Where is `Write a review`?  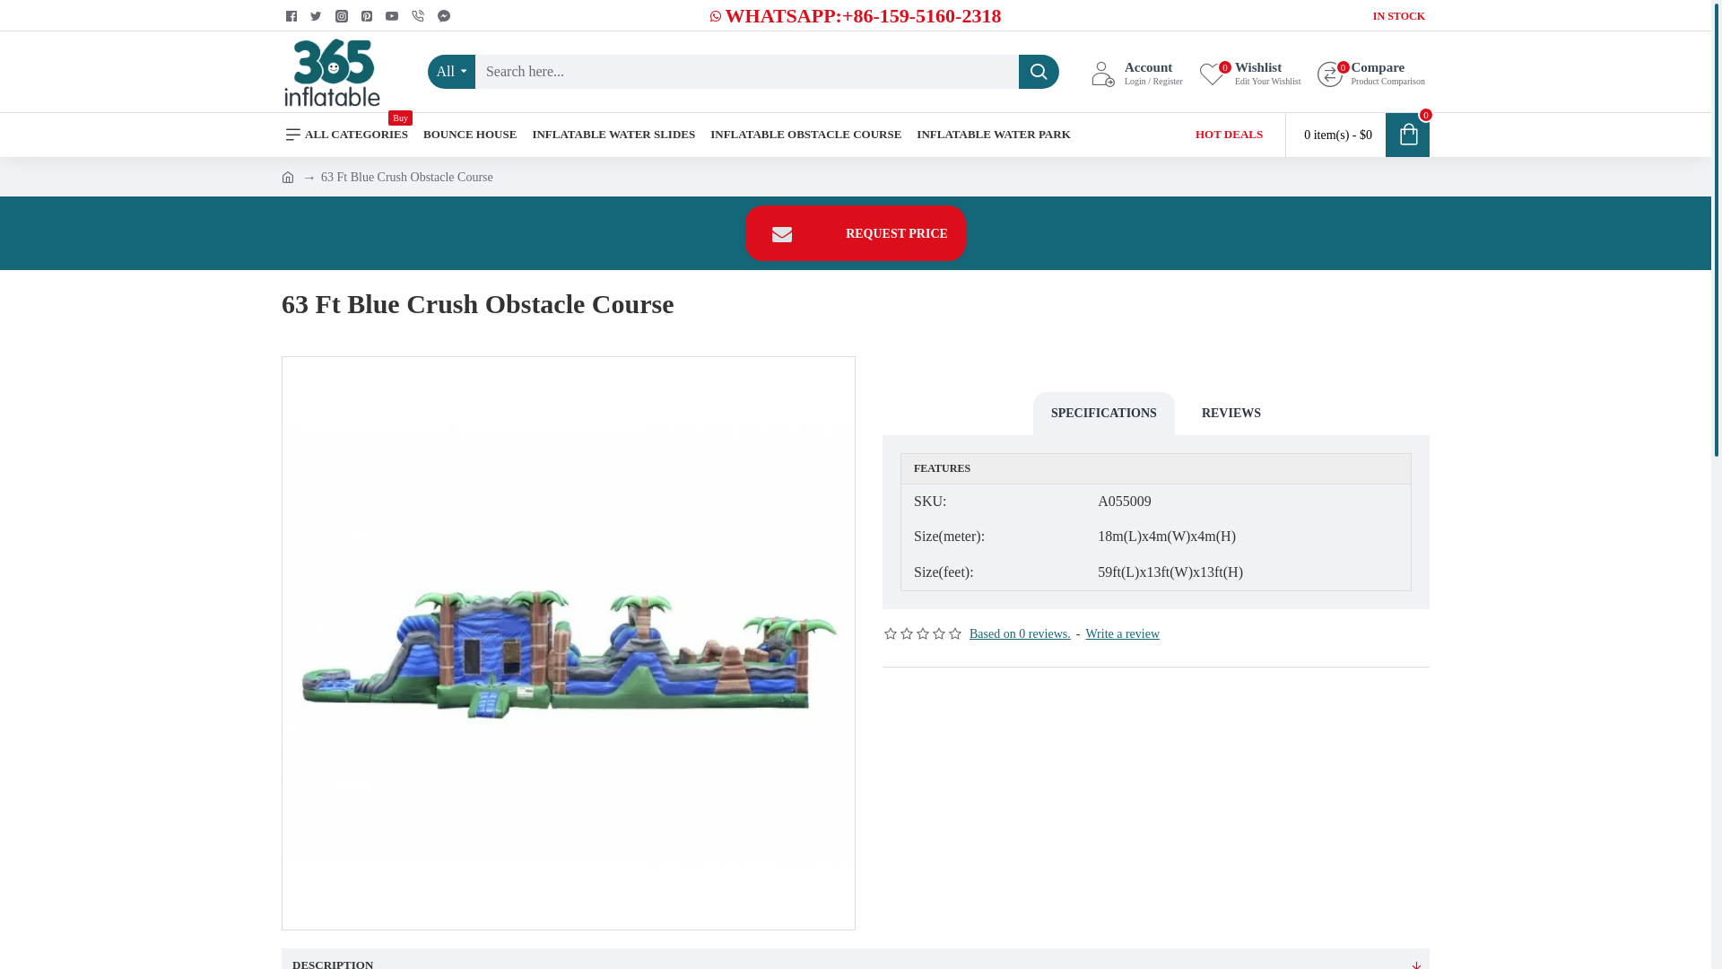
Write a review is located at coordinates (1123, 633).